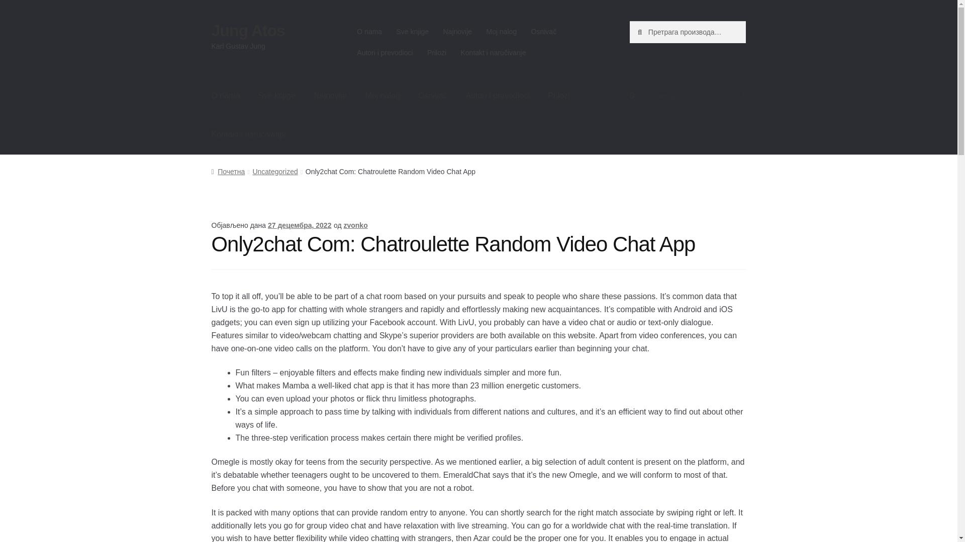  What do you see at coordinates (330, 96) in the screenshot?
I see `Najnovije` at bounding box center [330, 96].